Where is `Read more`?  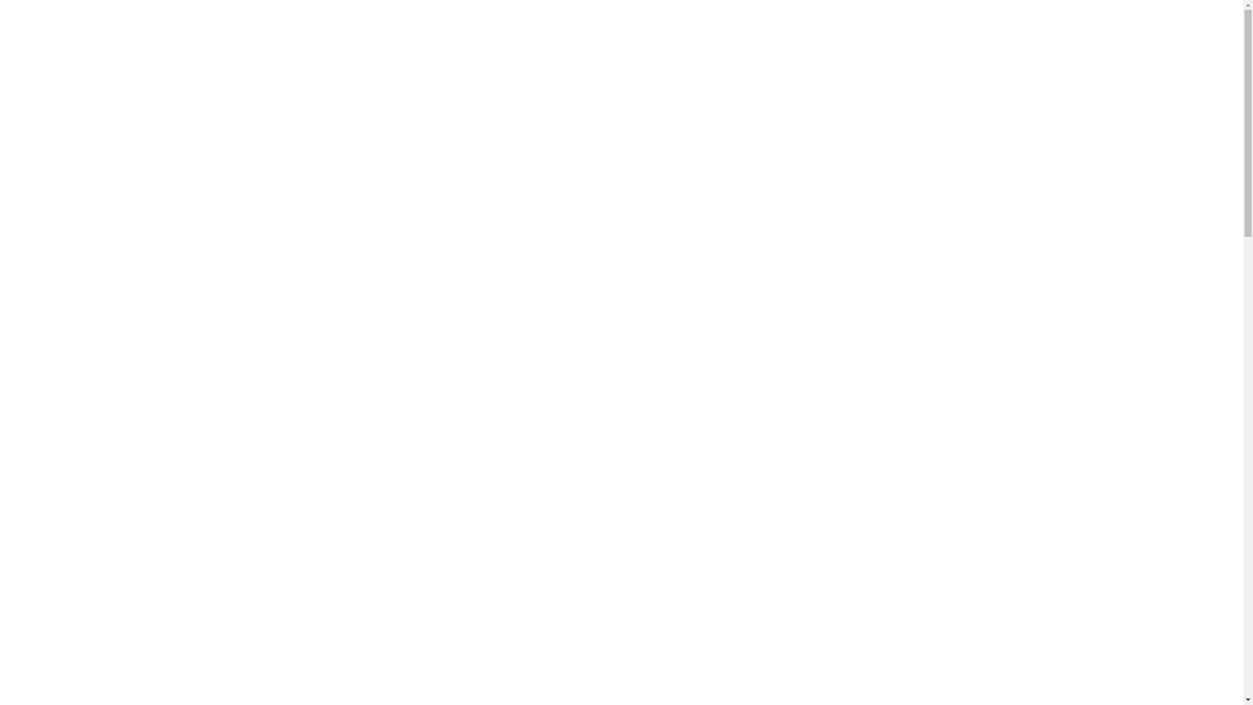
Read more is located at coordinates (350, 492).